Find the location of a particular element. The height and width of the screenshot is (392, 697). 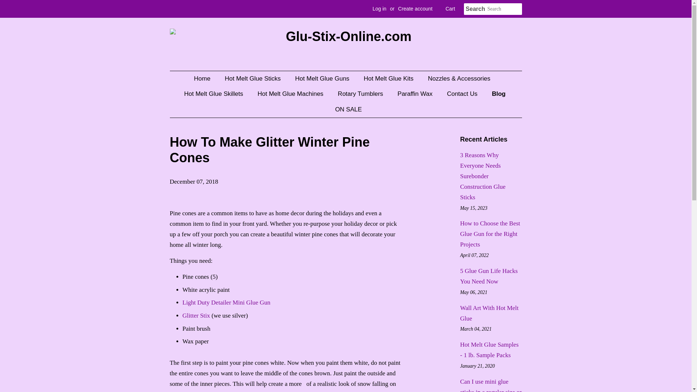

Glitter Stix is located at coordinates (196, 315).